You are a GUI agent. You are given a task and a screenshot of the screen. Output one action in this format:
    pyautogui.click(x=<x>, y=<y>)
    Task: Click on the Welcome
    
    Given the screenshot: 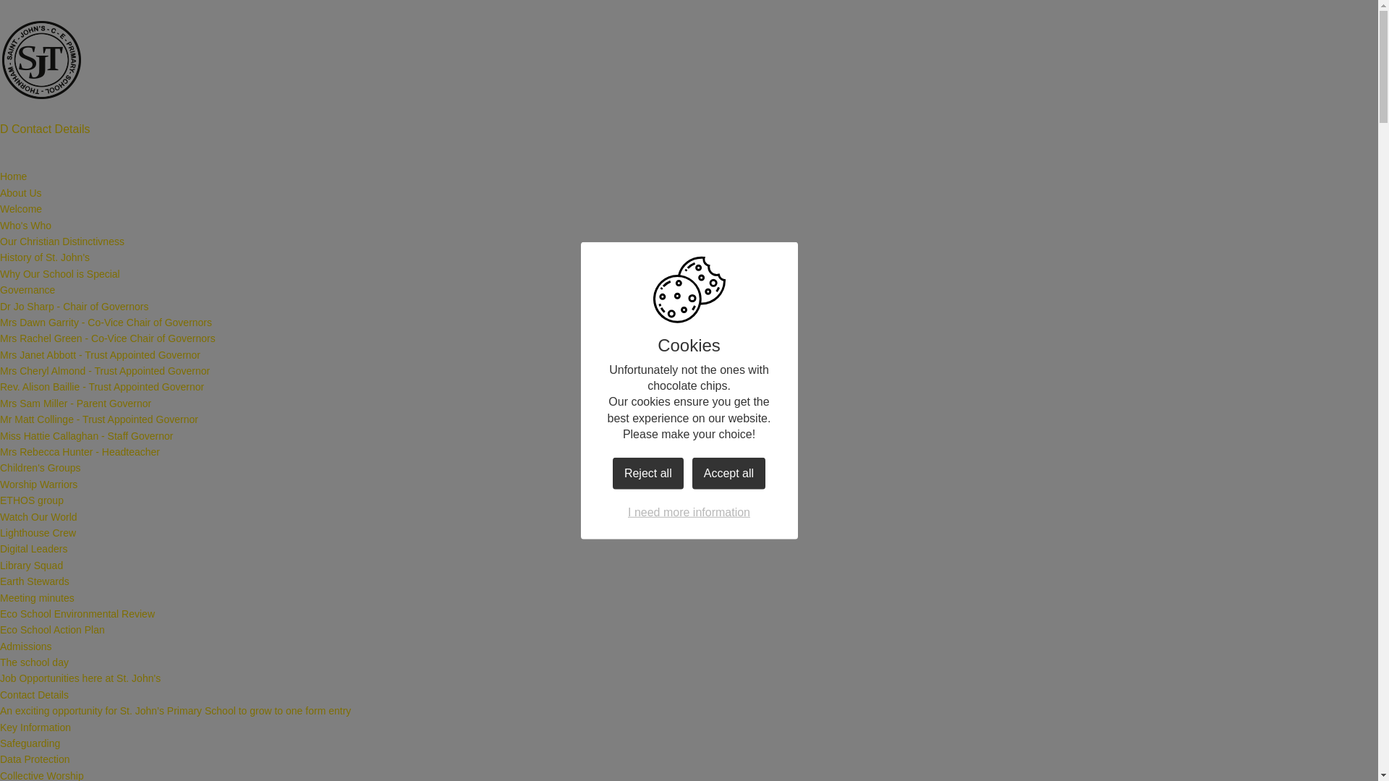 What is the action you would take?
    pyautogui.click(x=20, y=208)
    